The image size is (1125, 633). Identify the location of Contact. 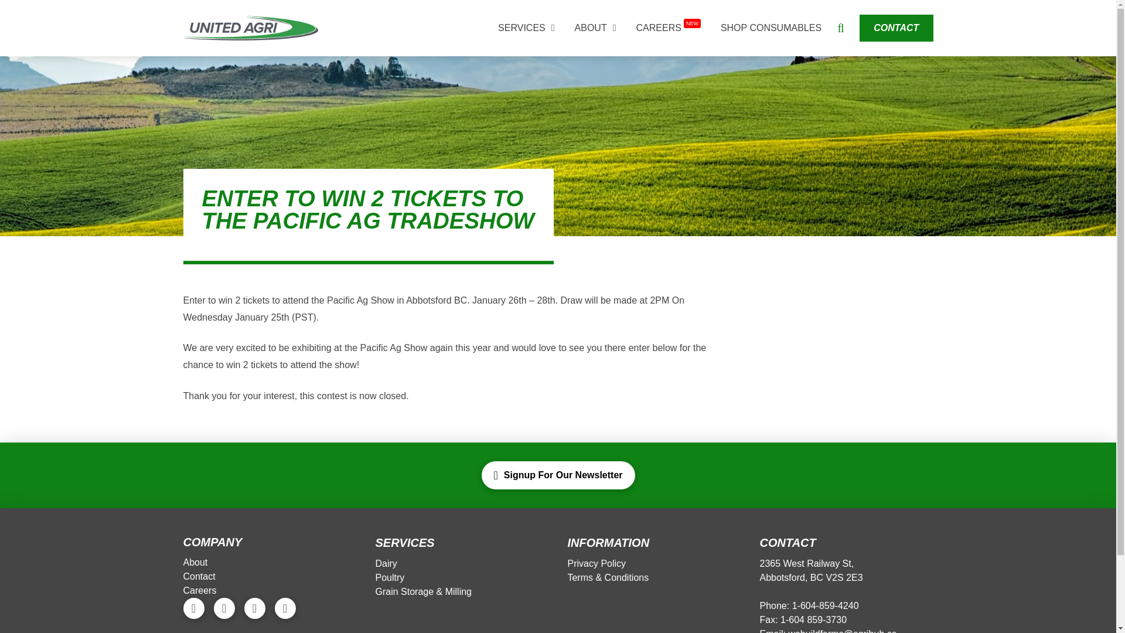
(199, 577).